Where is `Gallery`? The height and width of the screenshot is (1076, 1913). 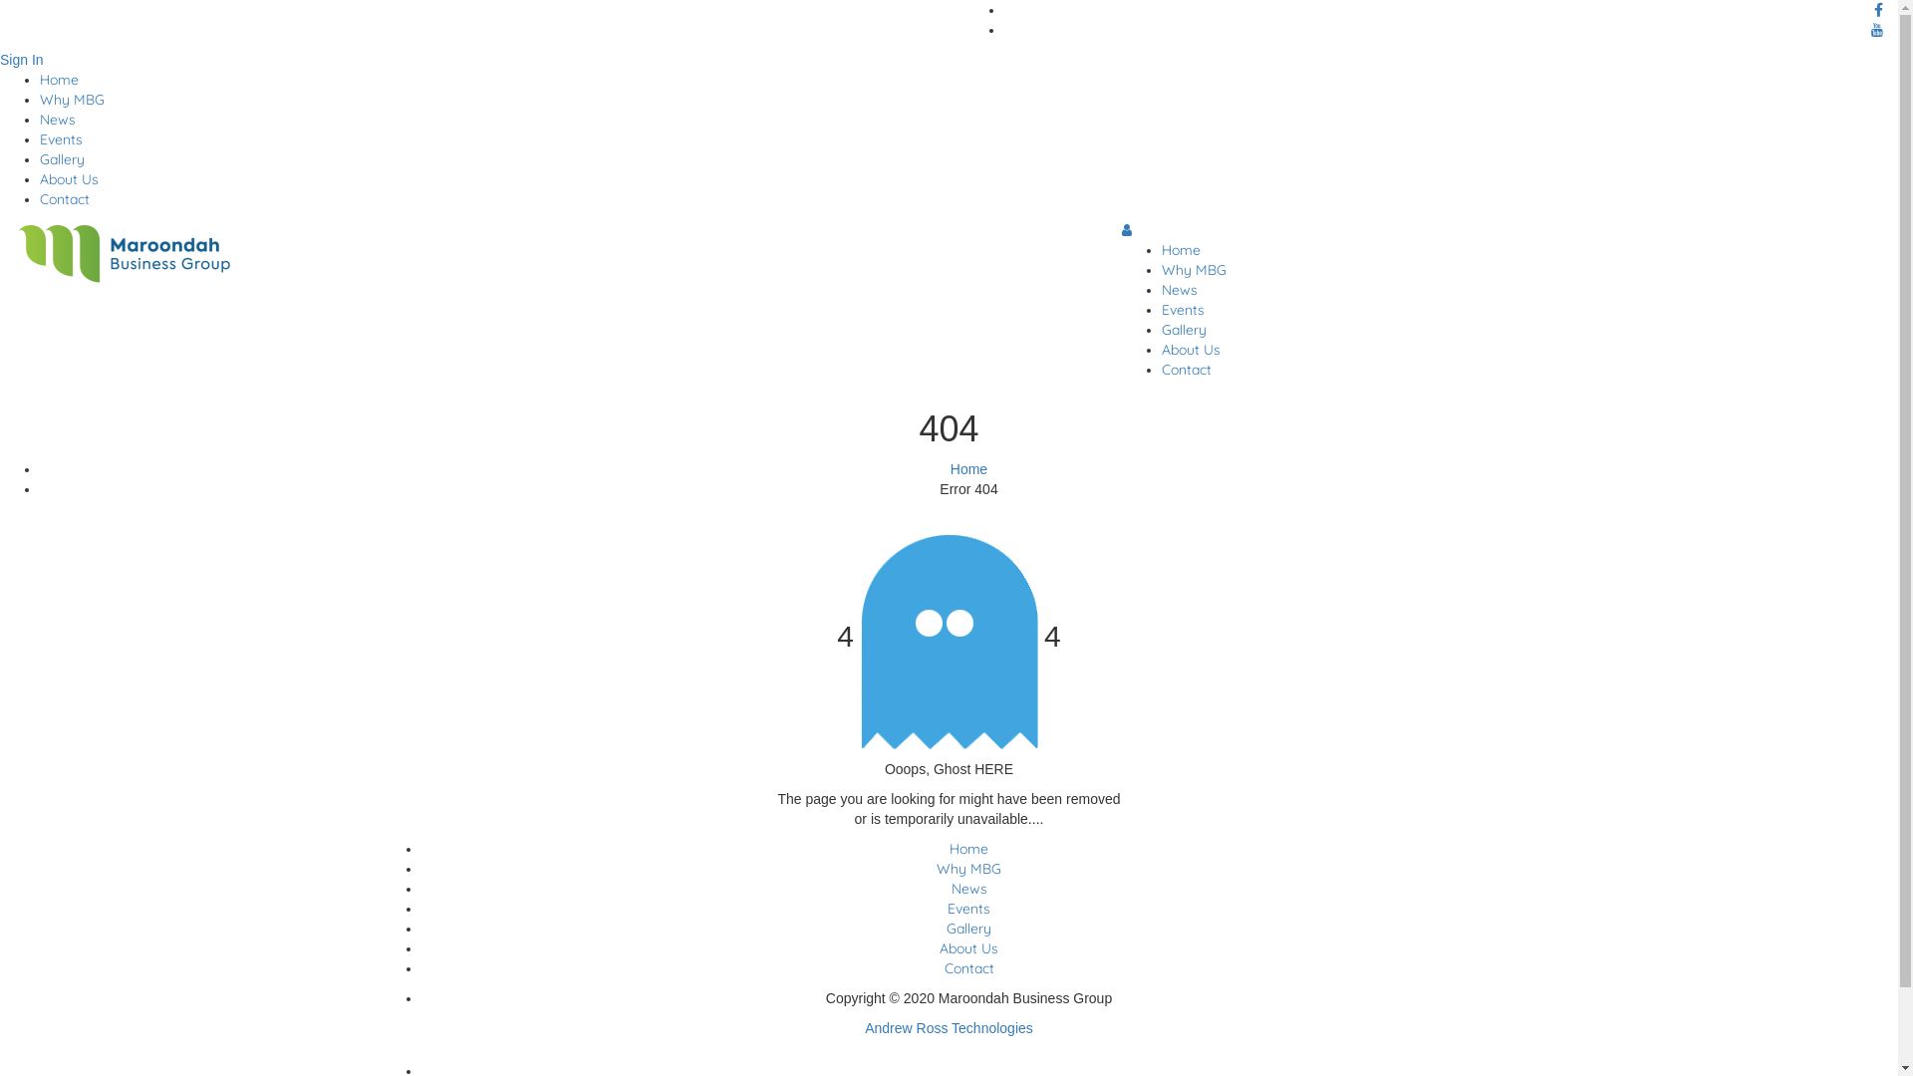
Gallery is located at coordinates (968, 929).